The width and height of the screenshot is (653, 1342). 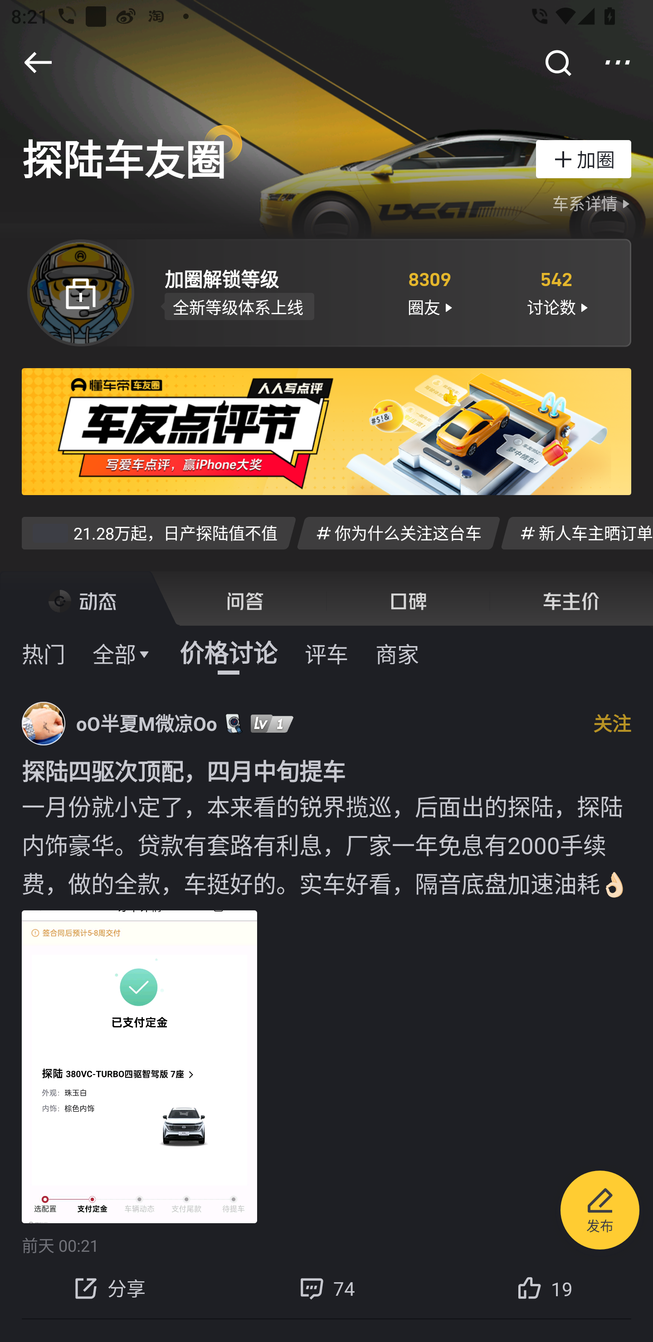 I want to click on  发布, so click(x=600, y=1212).